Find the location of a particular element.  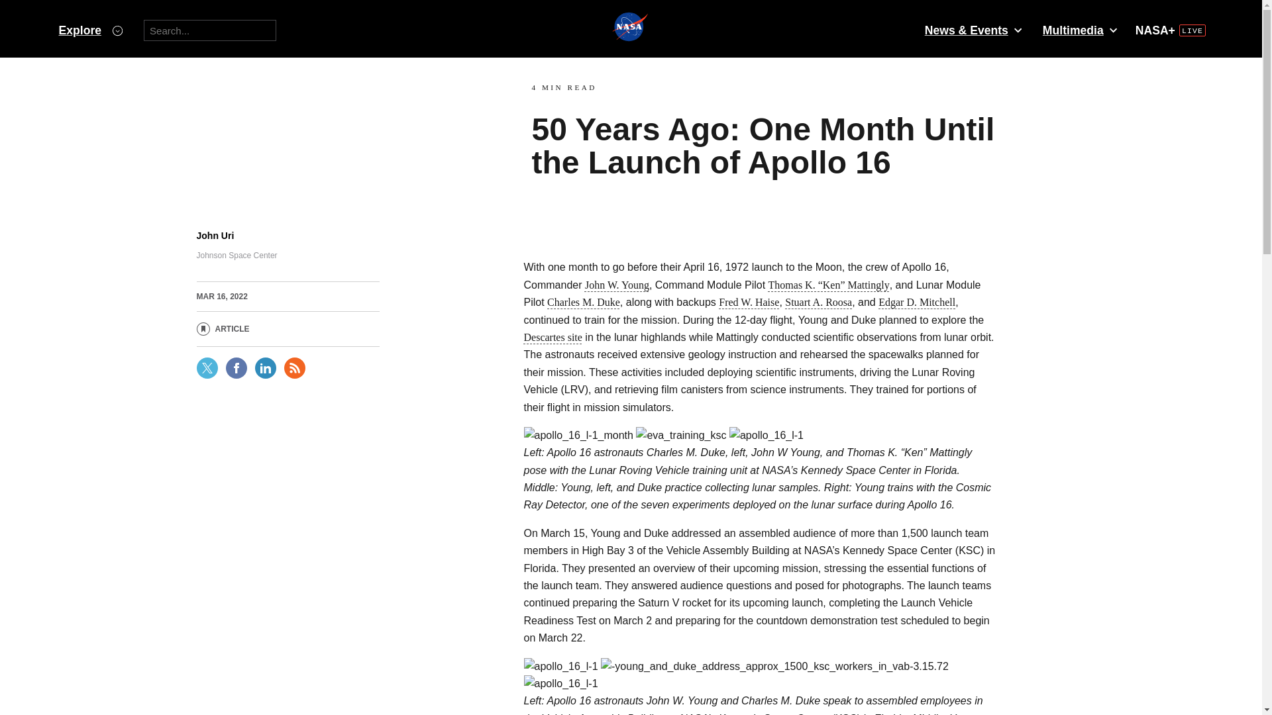

Fred W. Haise is located at coordinates (749, 302).